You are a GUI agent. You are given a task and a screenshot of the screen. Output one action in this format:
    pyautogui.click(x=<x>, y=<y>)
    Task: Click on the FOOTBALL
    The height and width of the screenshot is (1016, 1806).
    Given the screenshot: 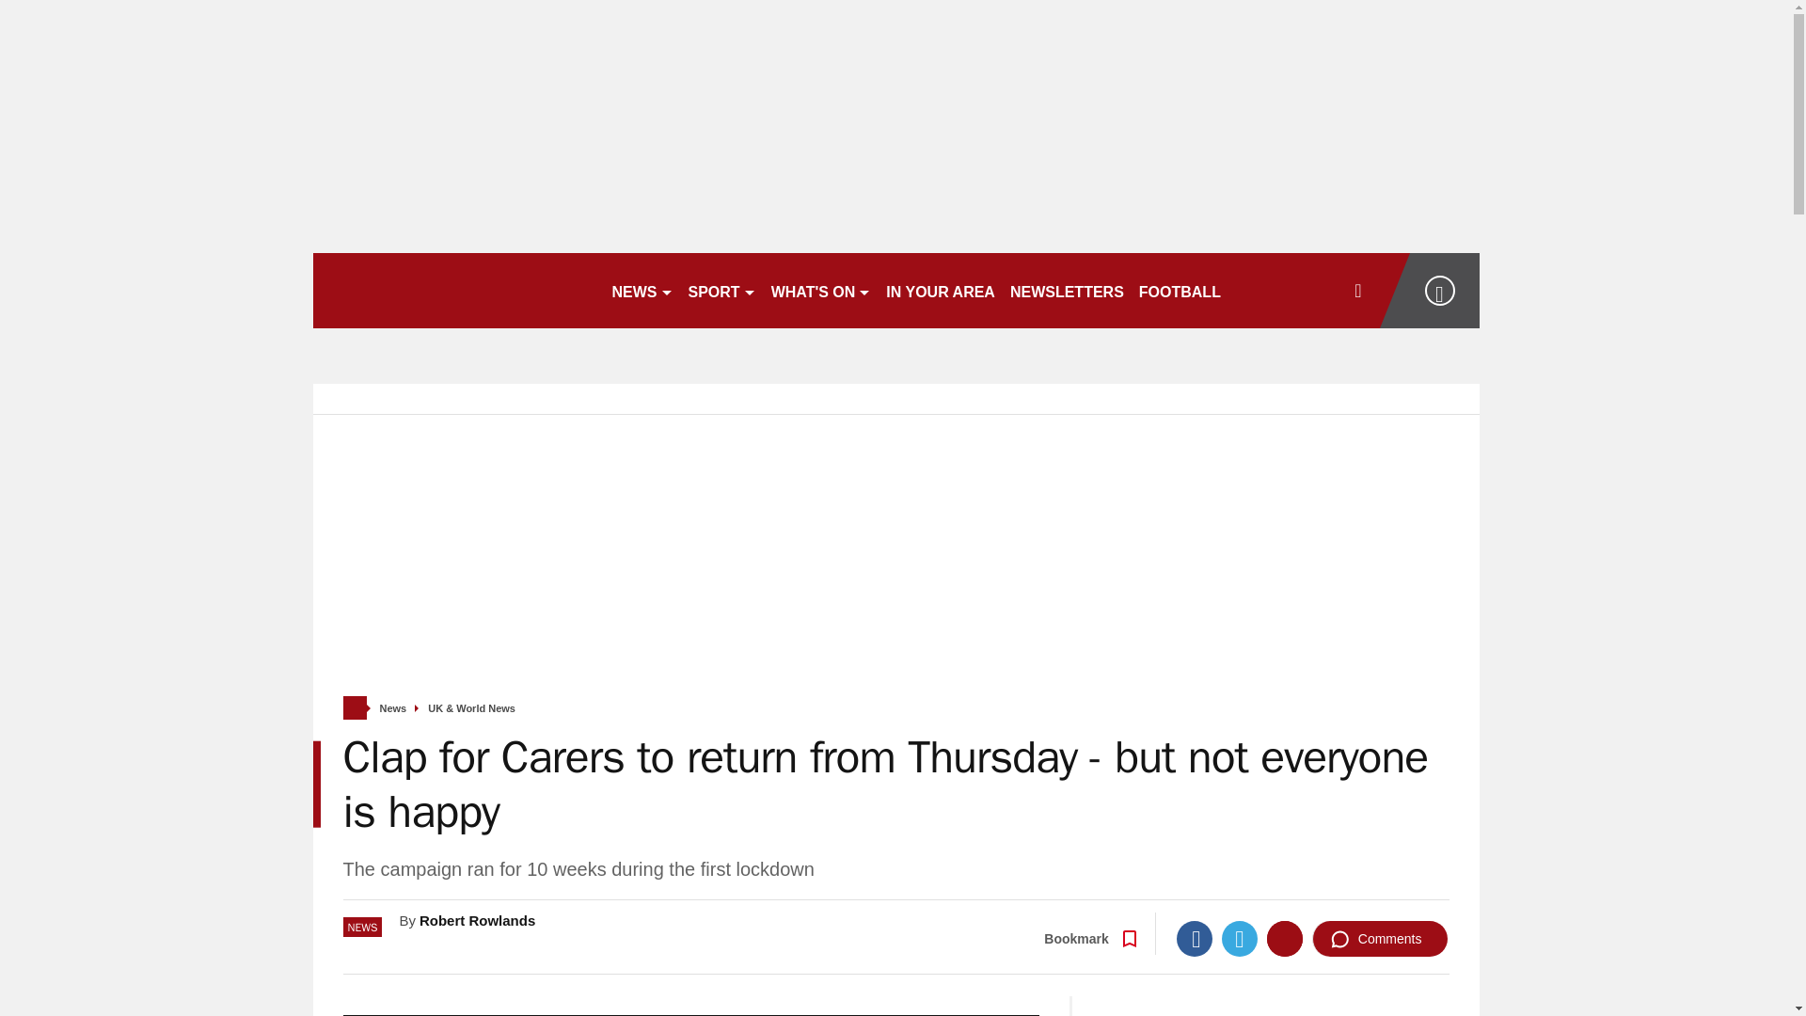 What is the action you would take?
    pyautogui.click(x=1180, y=290)
    